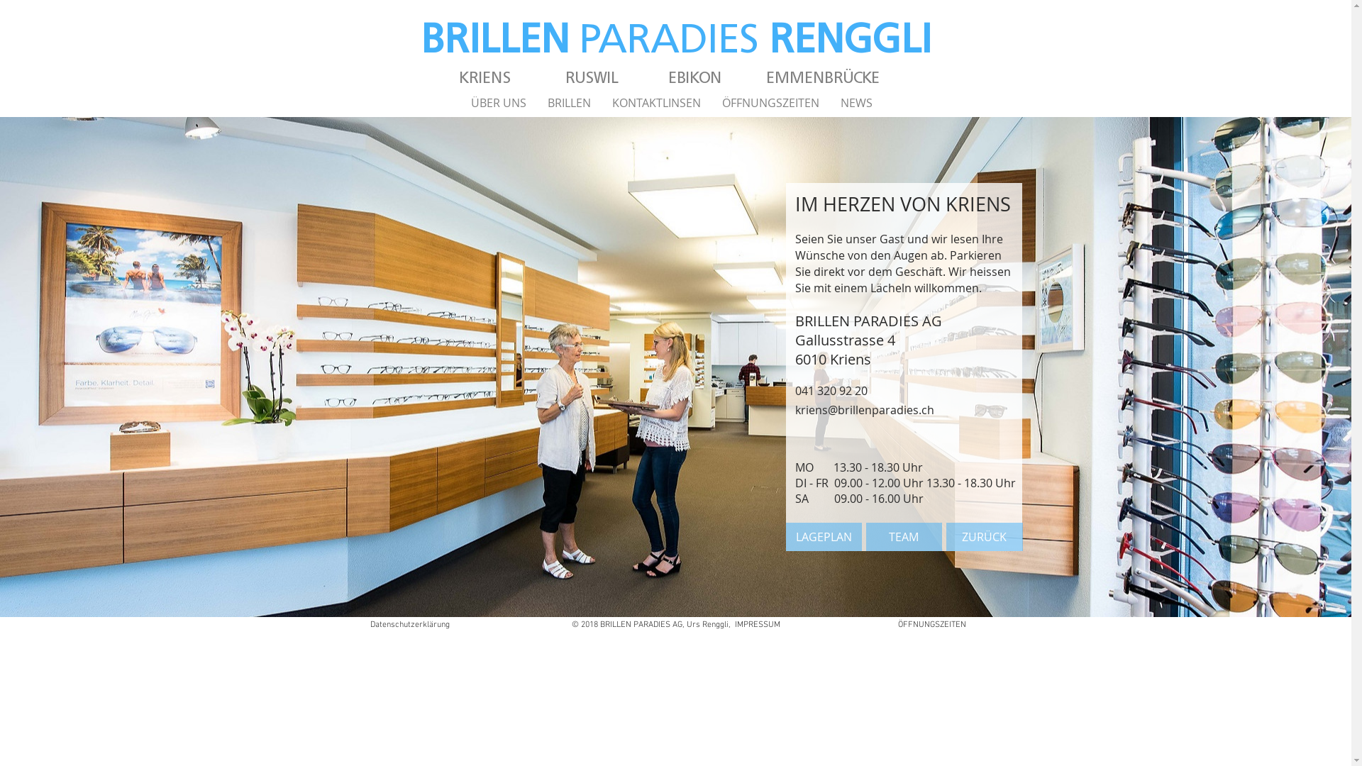 This screenshot has height=766, width=1362. What do you see at coordinates (485, 77) in the screenshot?
I see `KRIENS` at bounding box center [485, 77].